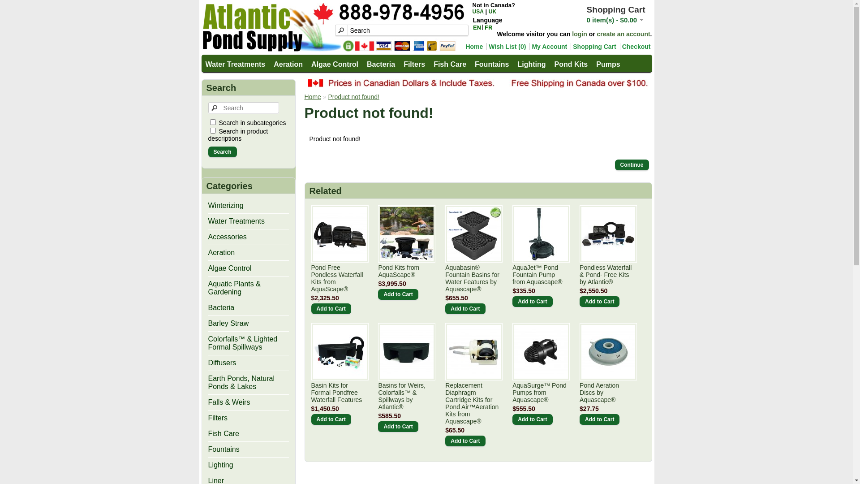 Image resolution: width=860 pixels, height=484 pixels. I want to click on Accessories, so click(227, 237).